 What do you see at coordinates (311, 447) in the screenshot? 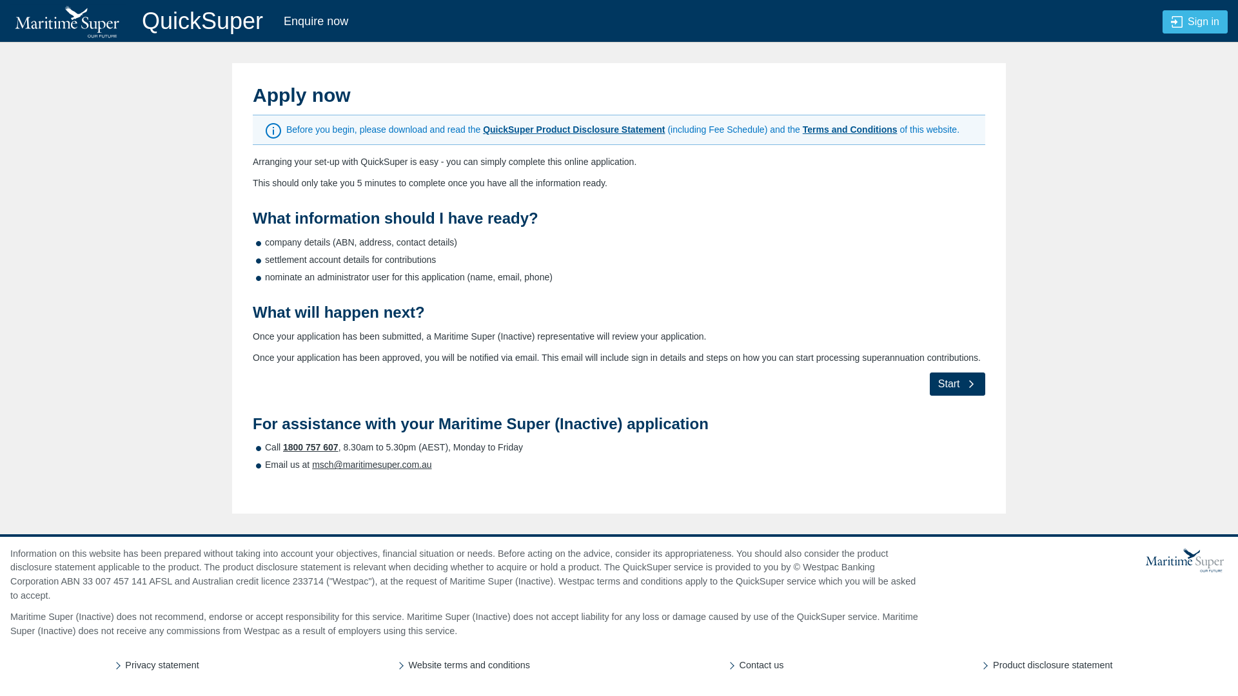
I see `1800 757 607` at bounding box center [311, 447].